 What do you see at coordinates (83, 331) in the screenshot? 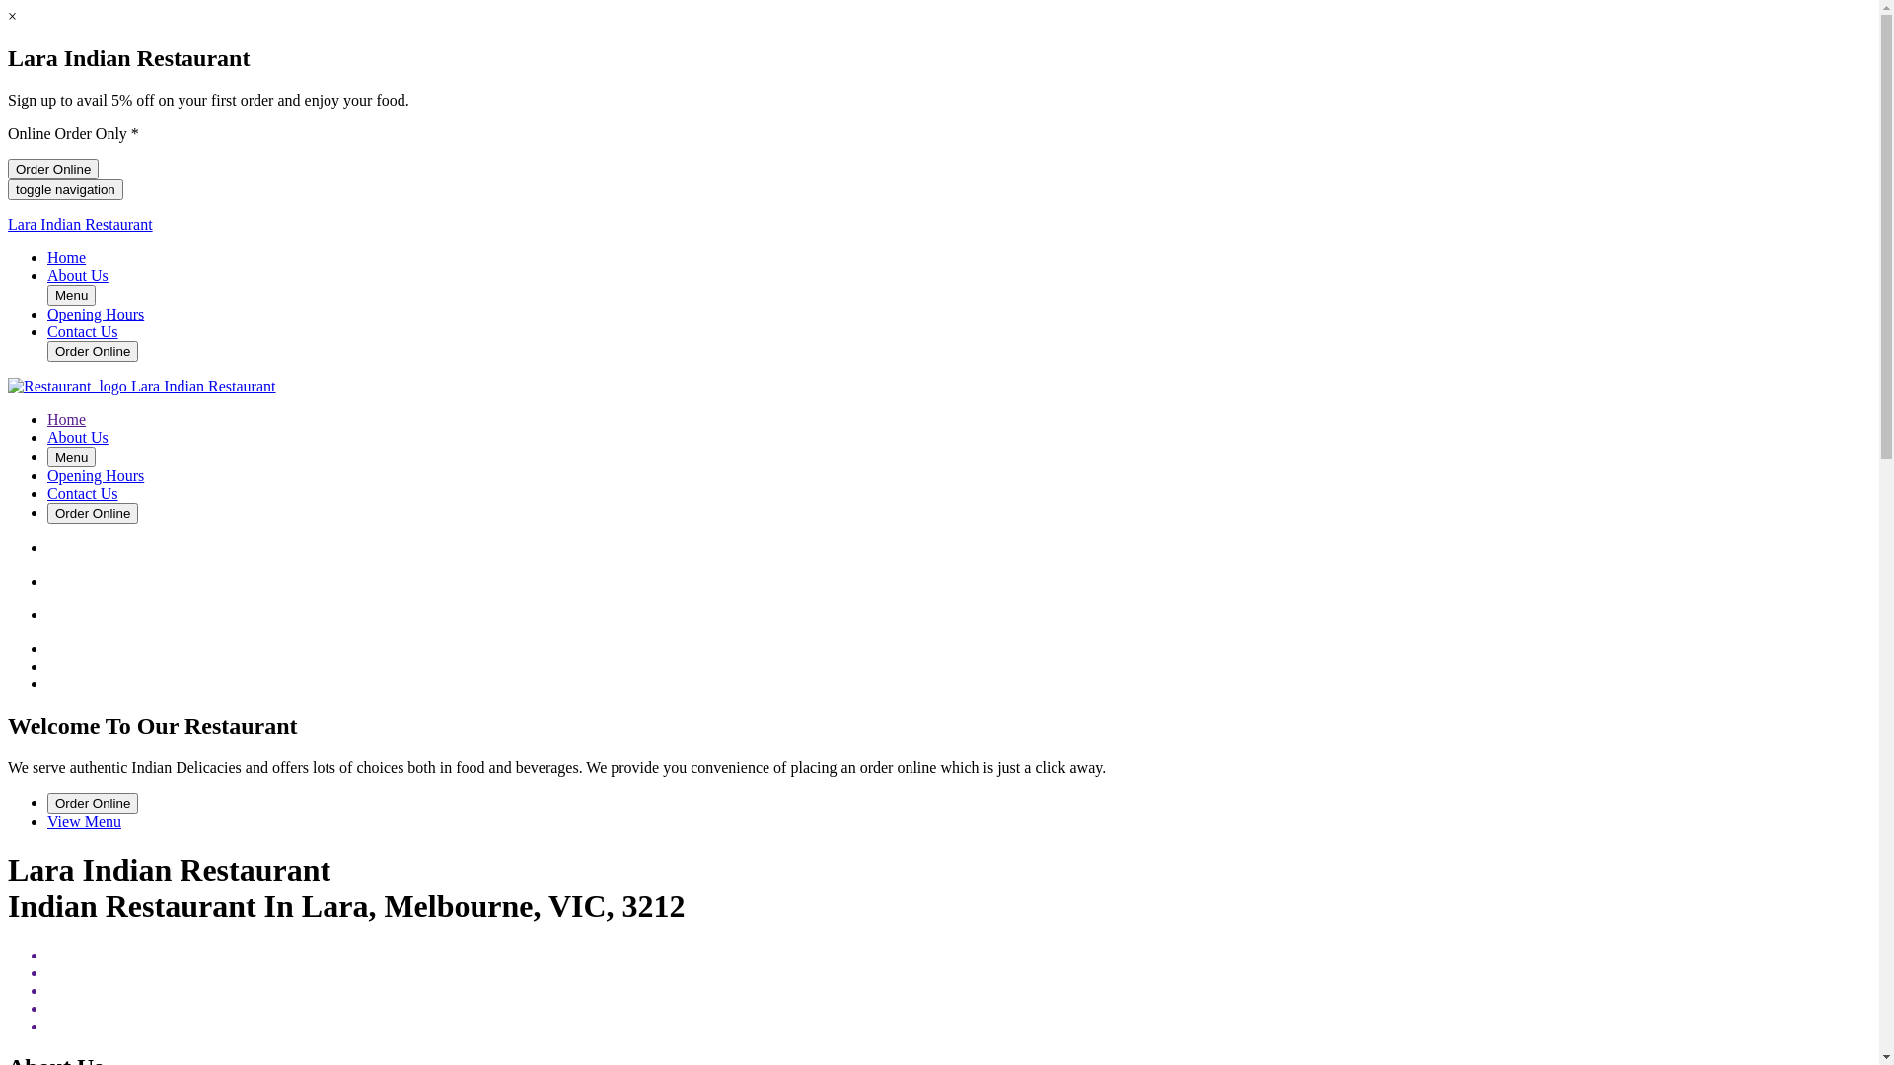
I see `Contact Us` at bounding box center [83, 331].